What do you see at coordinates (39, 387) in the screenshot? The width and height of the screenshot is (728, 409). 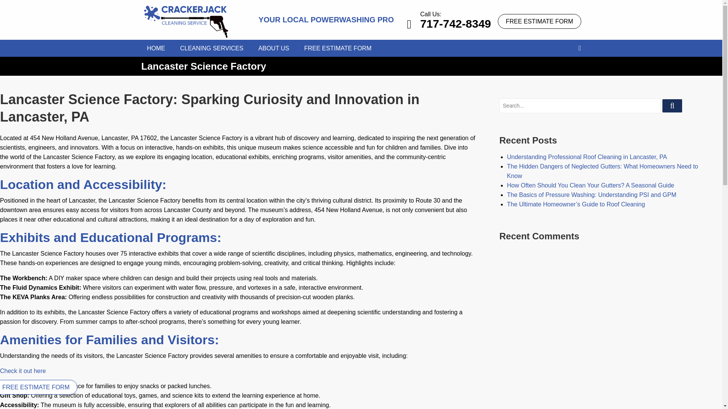 I see `FREE ESTIMATE FORM` at bounding box center [39, 387].